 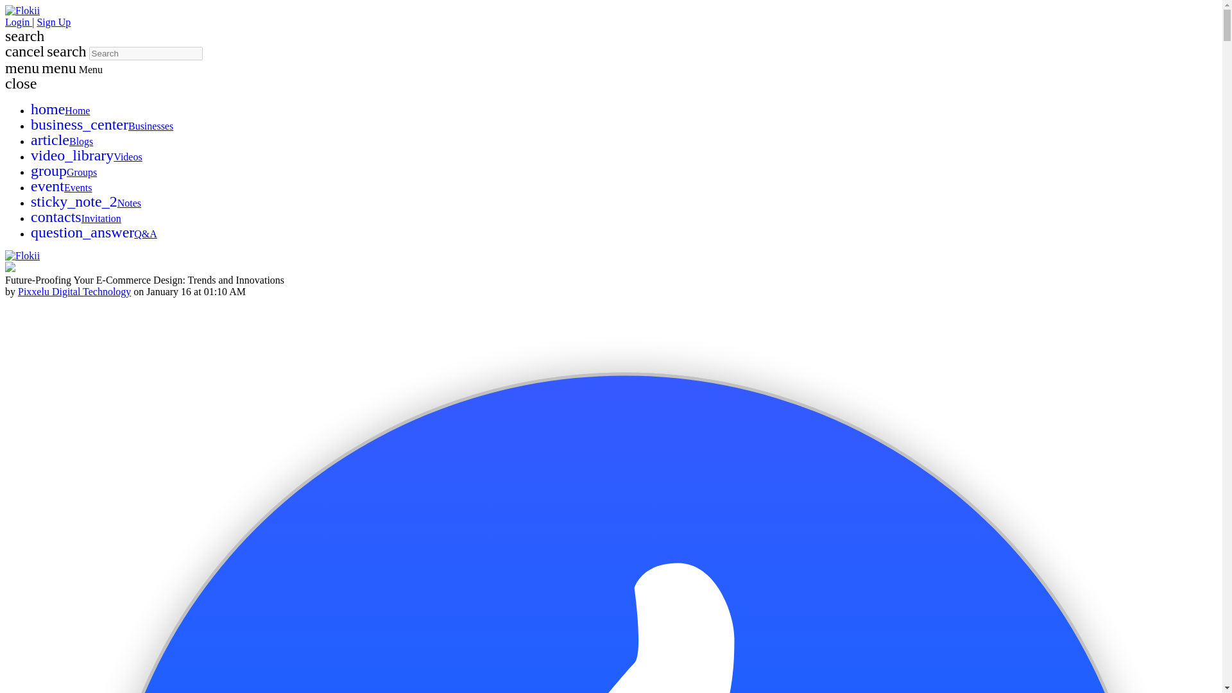 What do you see at coordinates (62, 187) in the screenshot?
I see `eventEvents` at bounding box center [62, 187].